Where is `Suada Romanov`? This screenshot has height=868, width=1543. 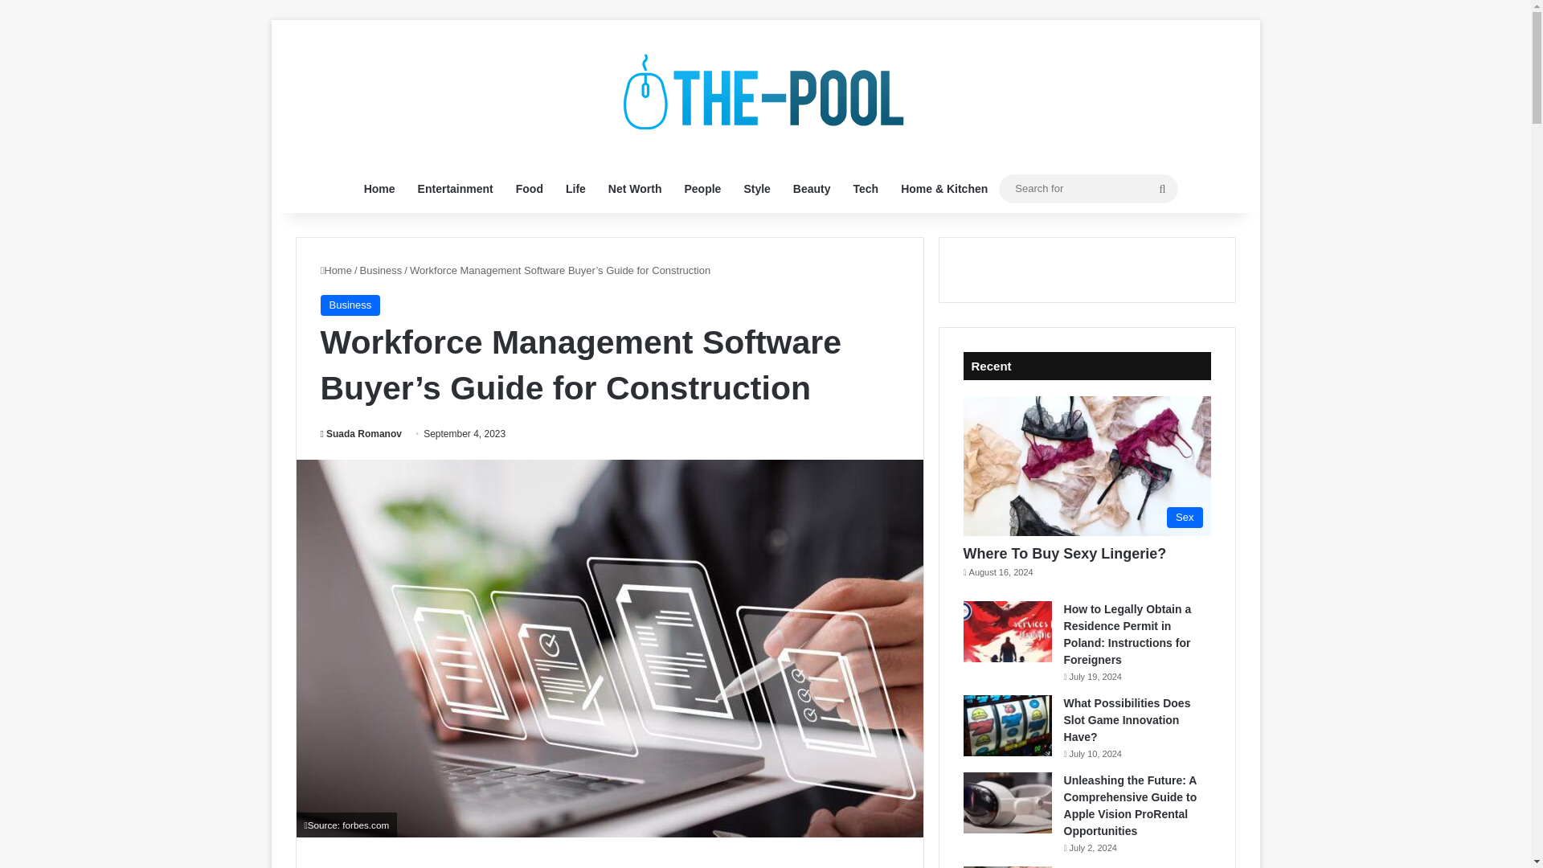
Suada Romanov is located at coordinates (360, 434).